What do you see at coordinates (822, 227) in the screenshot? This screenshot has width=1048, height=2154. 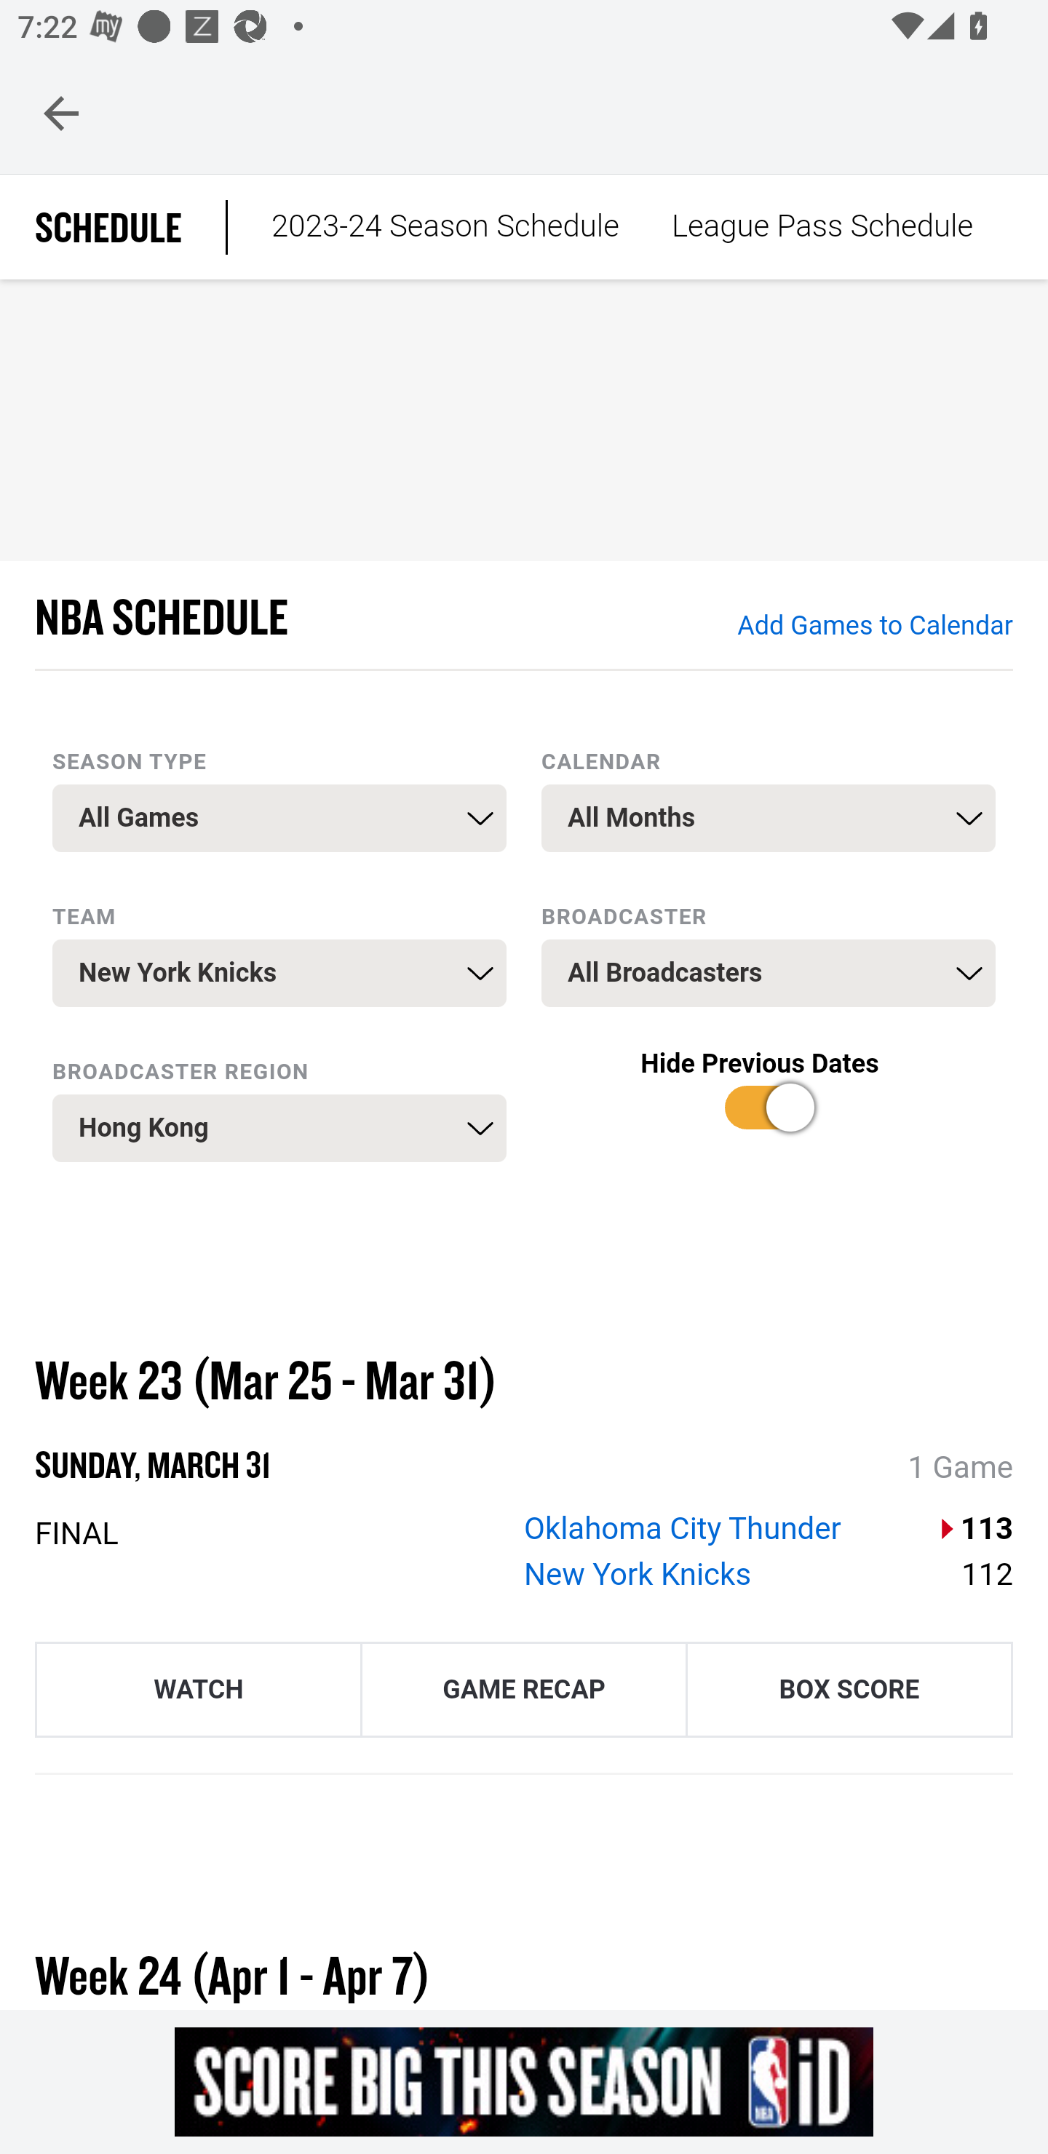 I see `League Pass Schedule` at bounding box center [822, 227].